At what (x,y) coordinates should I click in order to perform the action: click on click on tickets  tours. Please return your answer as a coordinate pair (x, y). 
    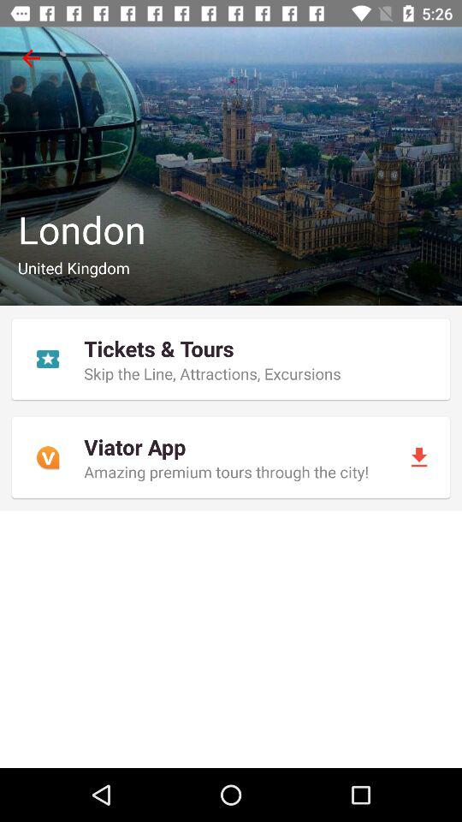
    Looking at the image, I should click on (231, 360).